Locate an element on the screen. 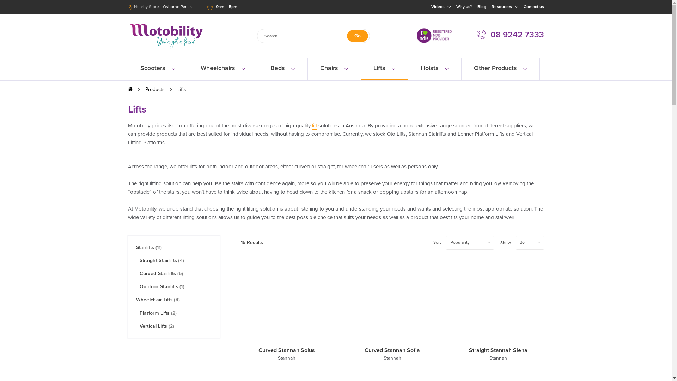 This screenshot has width=677, height=381. Down Arrow is located at coordinates (243, 82).